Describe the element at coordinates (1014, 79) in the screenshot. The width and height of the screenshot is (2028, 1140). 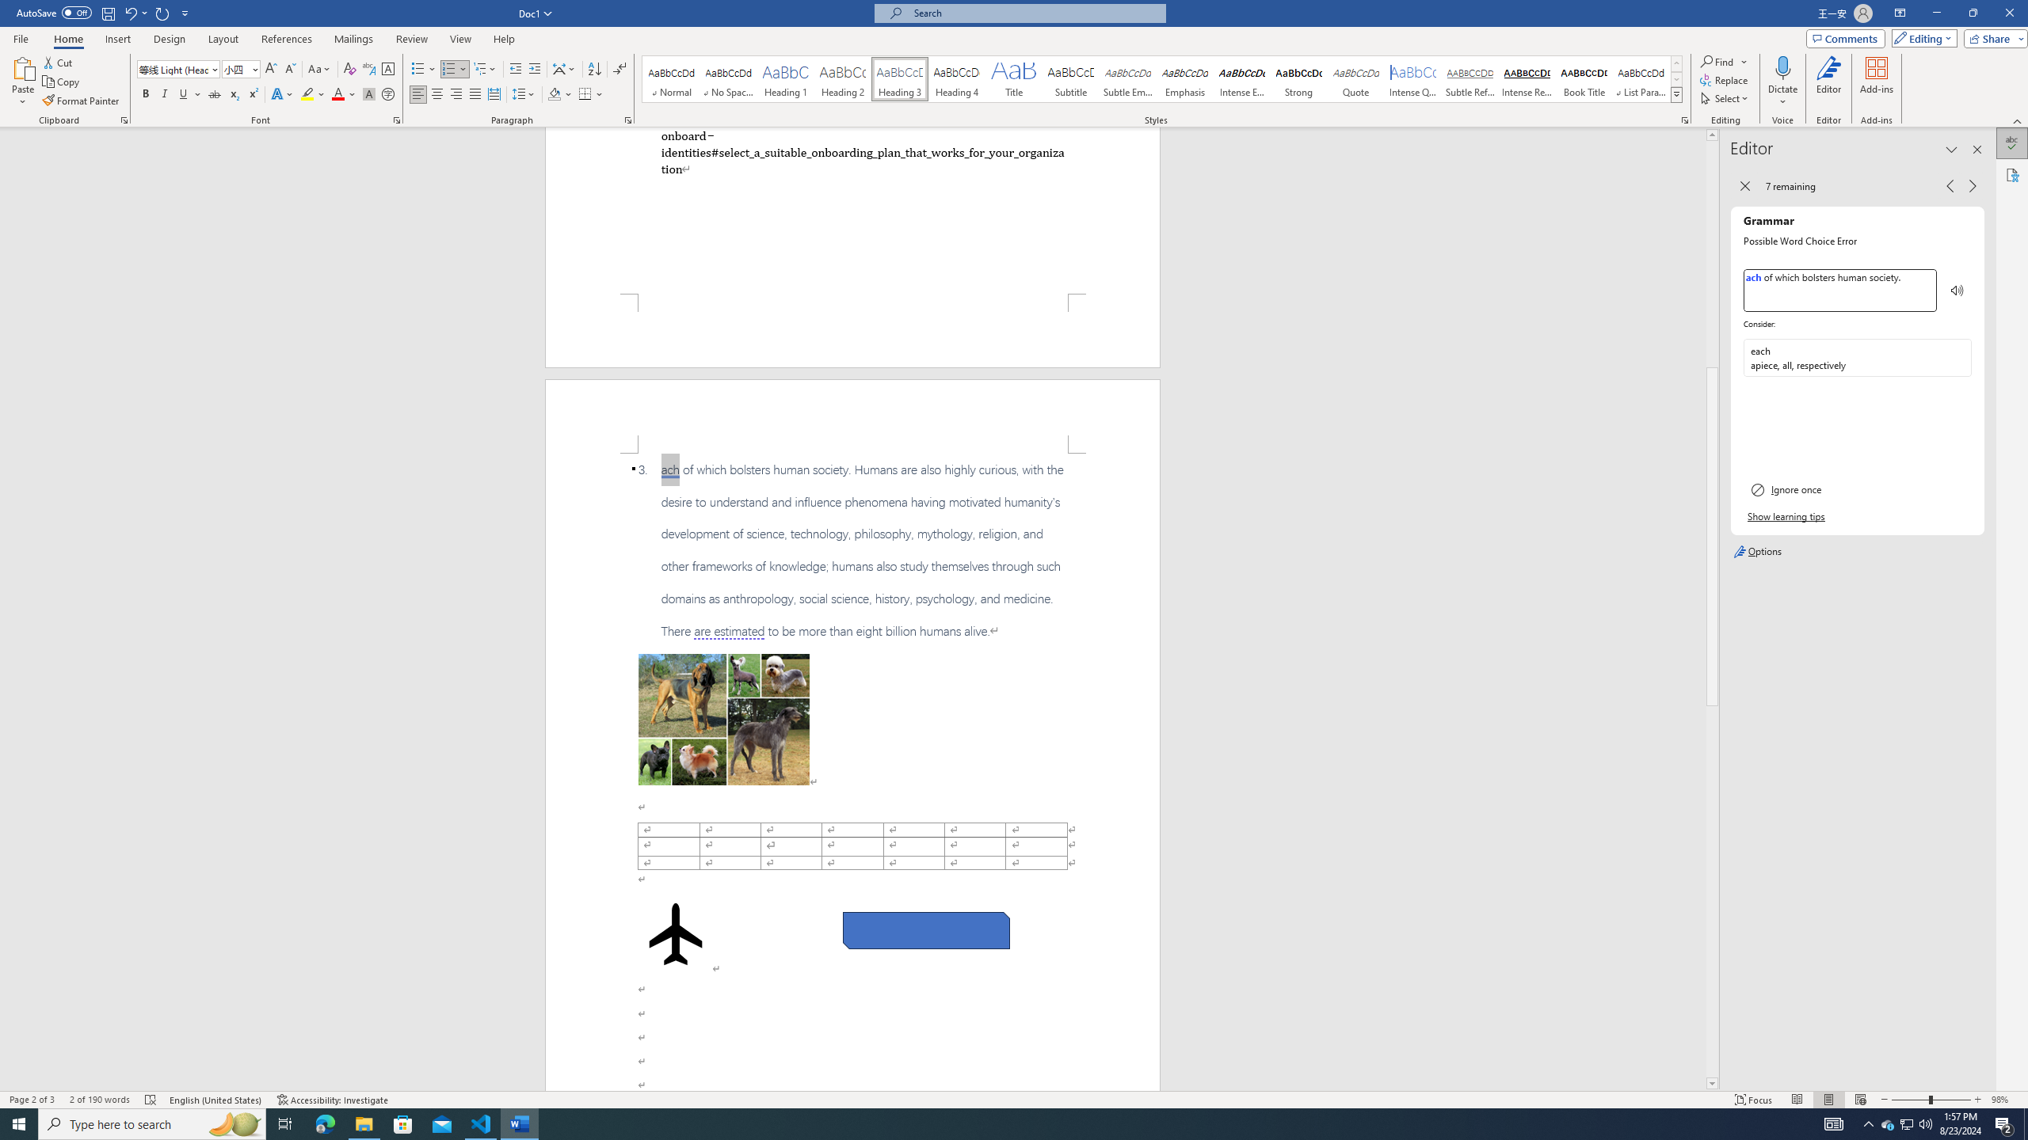
I see `Title` at that location.